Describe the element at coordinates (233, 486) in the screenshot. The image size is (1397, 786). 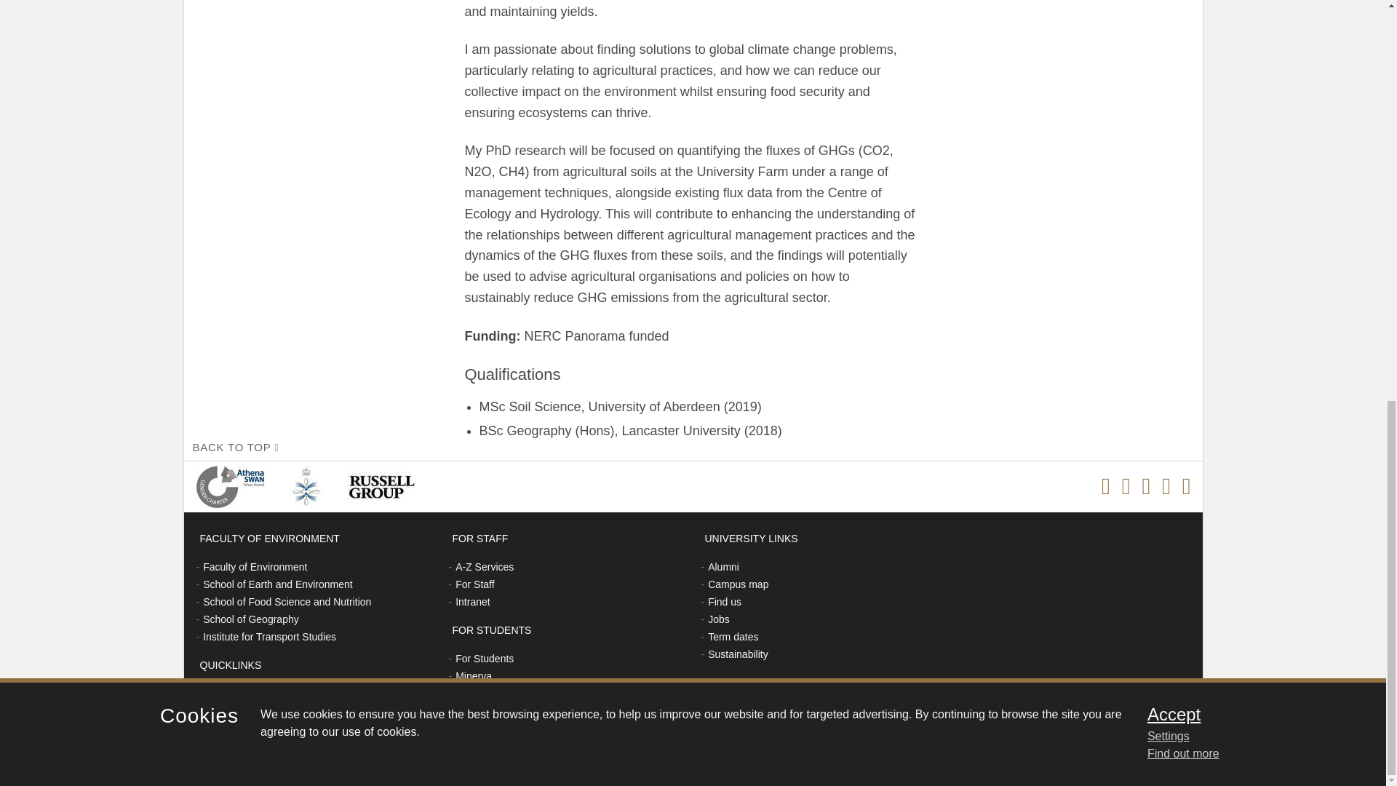
I see `Visit Athena SWAN Silver award` at that location.